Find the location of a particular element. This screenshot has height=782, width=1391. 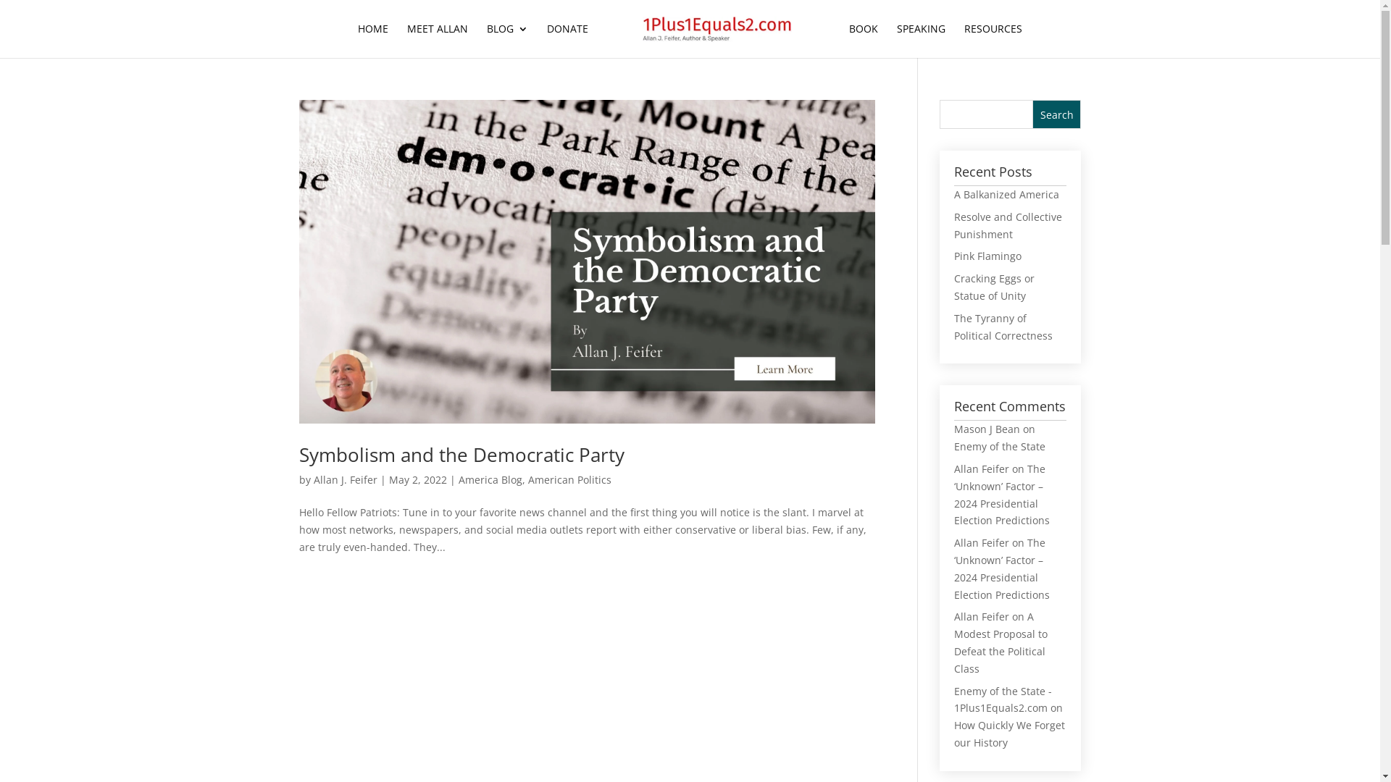

How Quickly We Forget our History is located at coordinates (1010, 734).